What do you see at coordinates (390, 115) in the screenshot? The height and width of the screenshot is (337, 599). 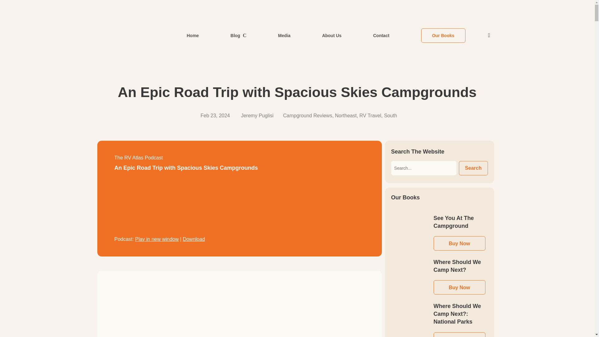 I see `South` at bounding box center [390, 115].